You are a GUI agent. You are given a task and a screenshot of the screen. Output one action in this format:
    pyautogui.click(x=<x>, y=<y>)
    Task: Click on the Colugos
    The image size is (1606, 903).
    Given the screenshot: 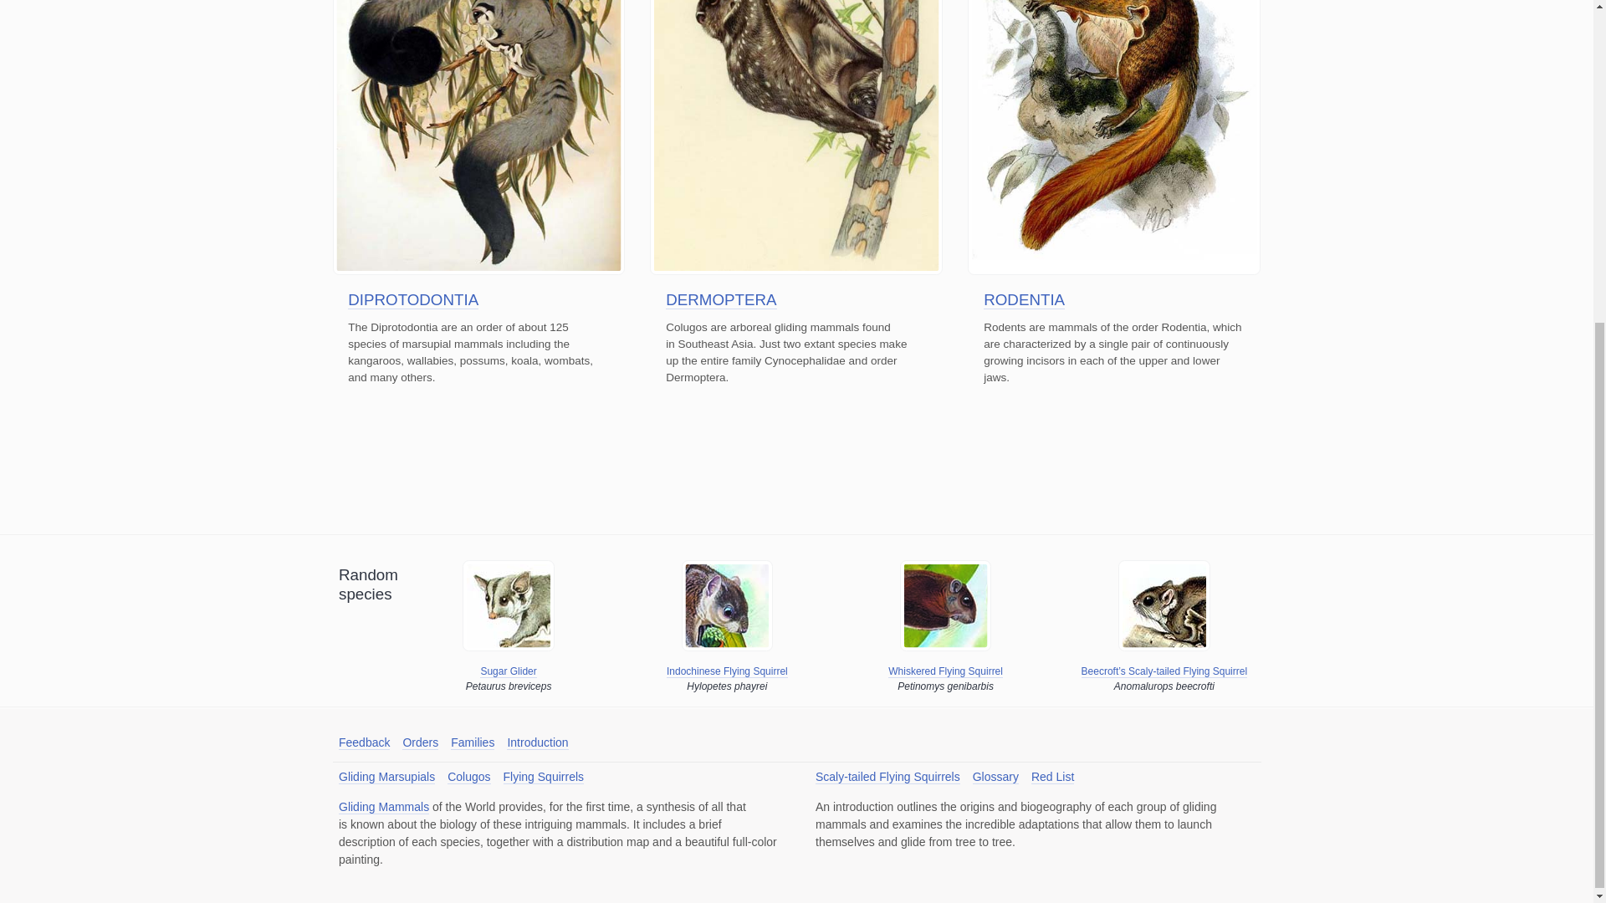 What is the action you would take?
    pyautogui.click(x=468, y=778)
    